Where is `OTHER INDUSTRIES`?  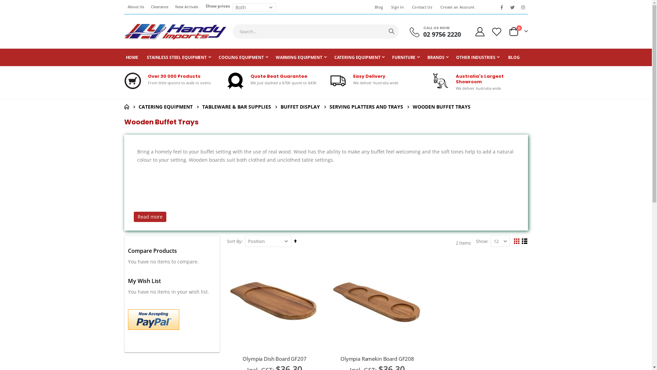 OTHER INDUSTRIES is located at coordinates (478, 58).